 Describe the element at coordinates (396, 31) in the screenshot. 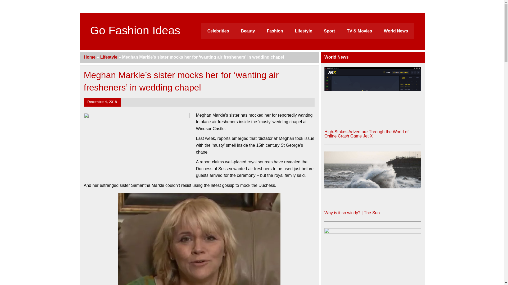

I see `World News` at that location.